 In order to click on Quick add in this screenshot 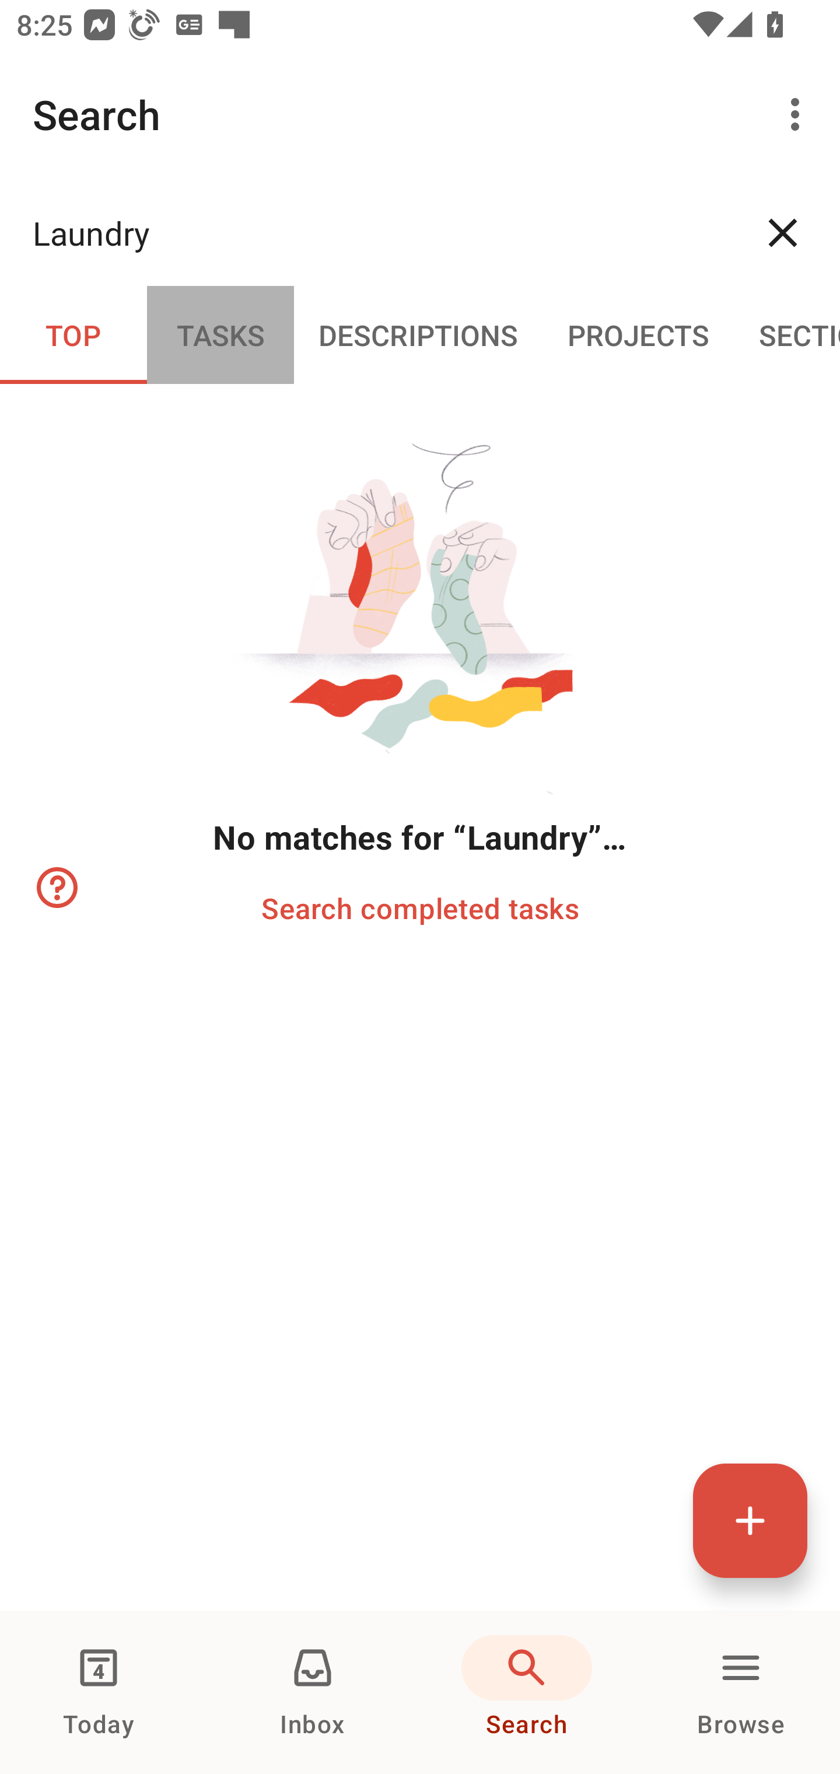, I will do `click(750, 1520)`.